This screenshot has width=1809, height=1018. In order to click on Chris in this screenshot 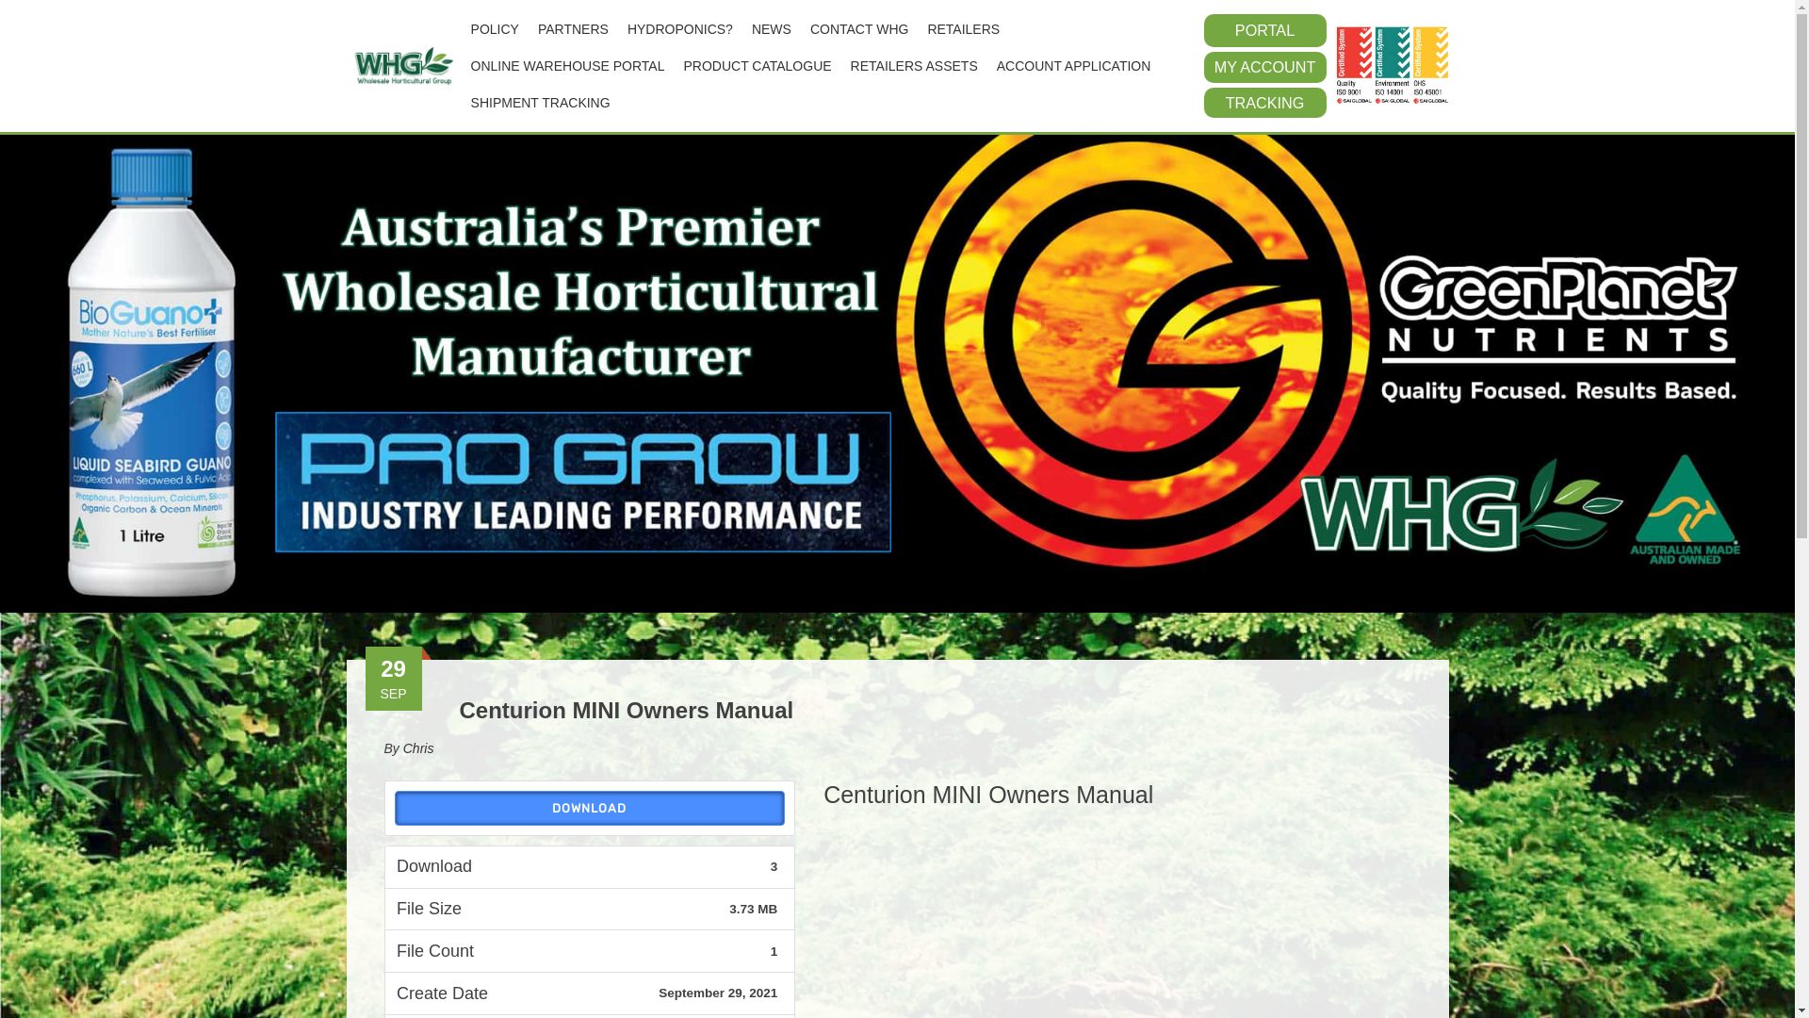, I will do `click(418, 748)`.